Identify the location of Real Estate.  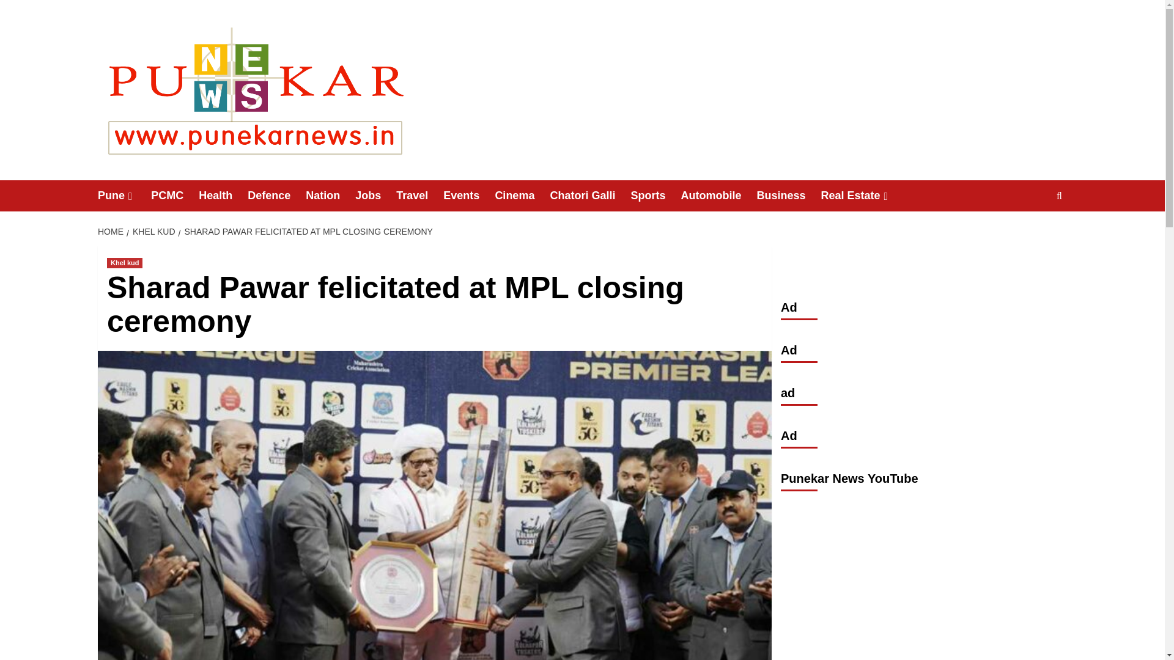
(863, 196).